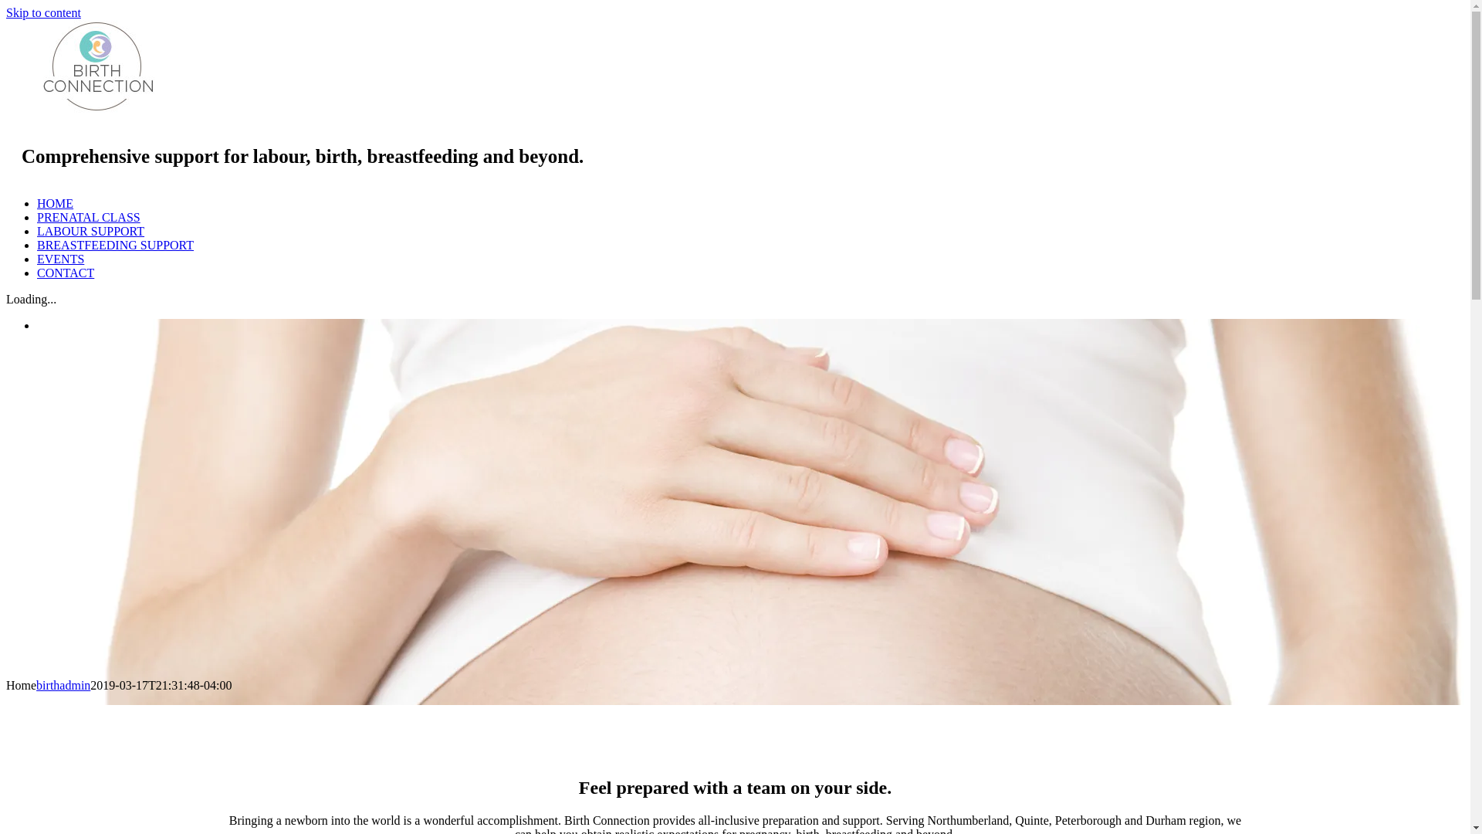  What do you see at coordinates (91, 232) in the screenshot?
I see `LABOUR SUPPORT` at bounding box center [91, 232].